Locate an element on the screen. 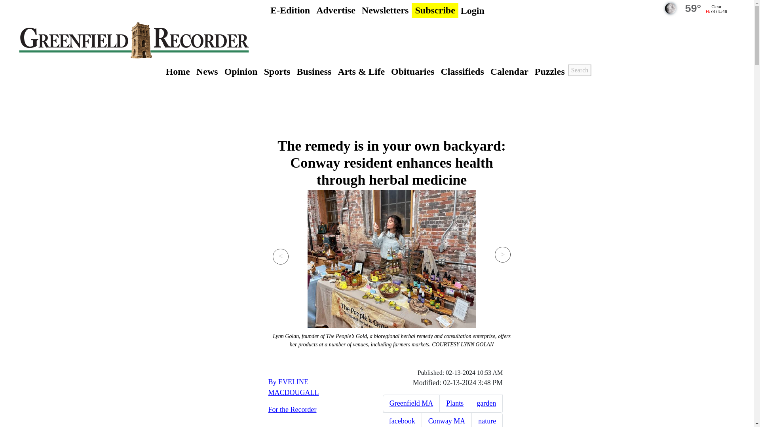 The height and width of the screenshot is (427, 760). Subscribe is located at coordinates (435, 10).